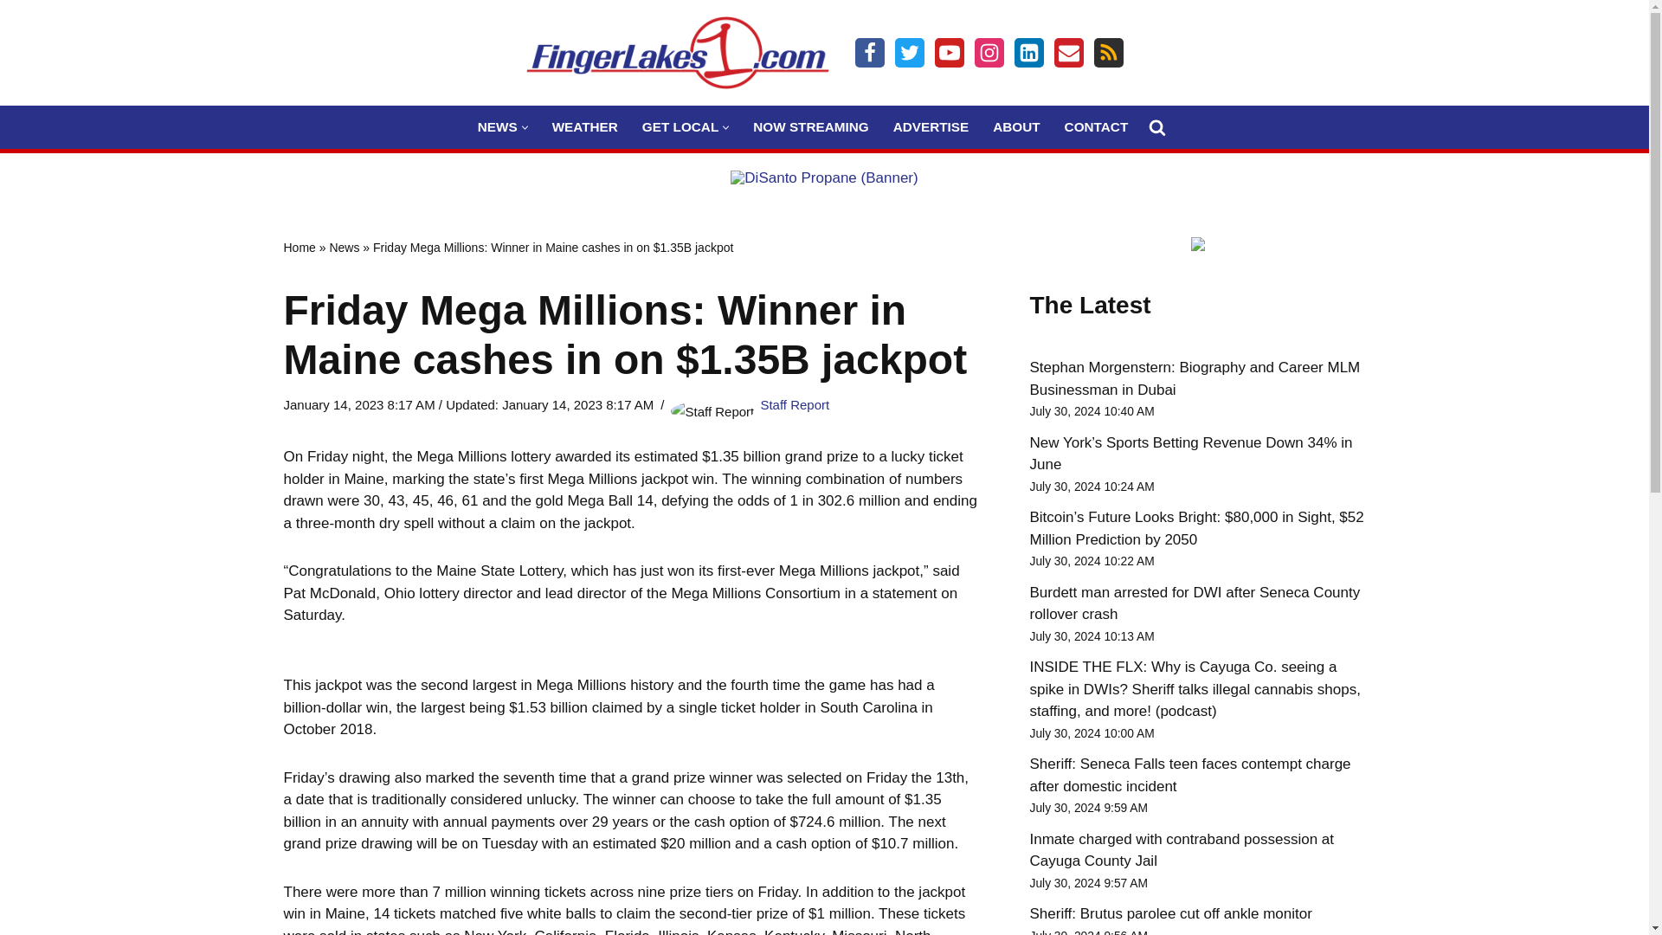 This screenshot has width=1662, height=935. What do you see at coordinates (1028, 52) in the screenshot?
I see `LinkIn` at bounding box center [1028, 52].